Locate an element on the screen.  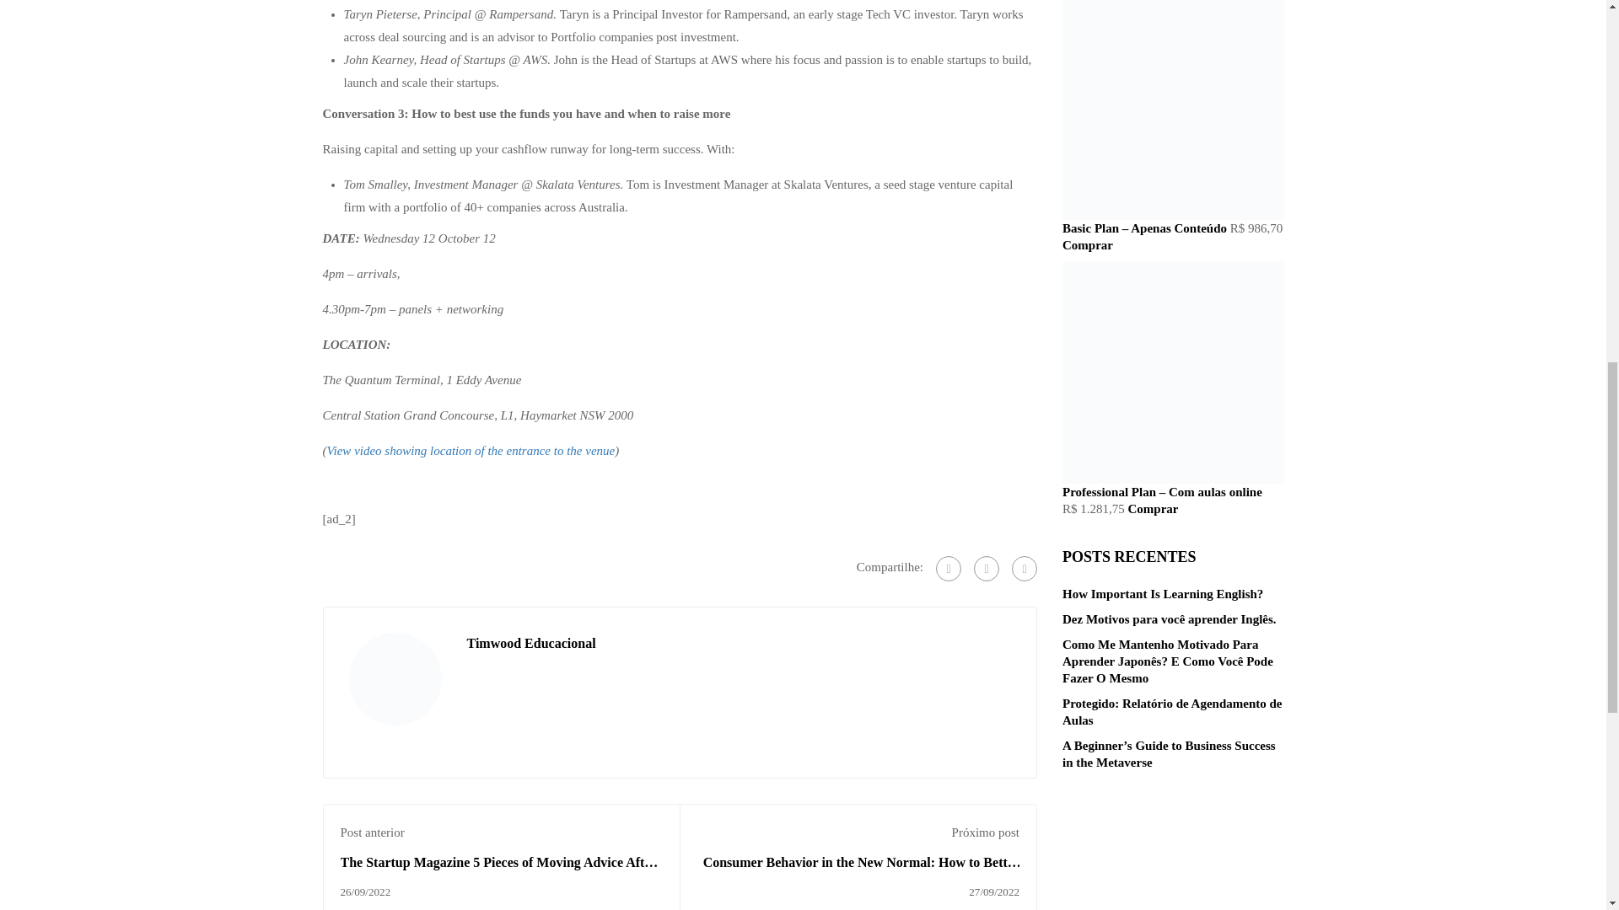
Timwood Educacional is located at coordinates (531, 643).